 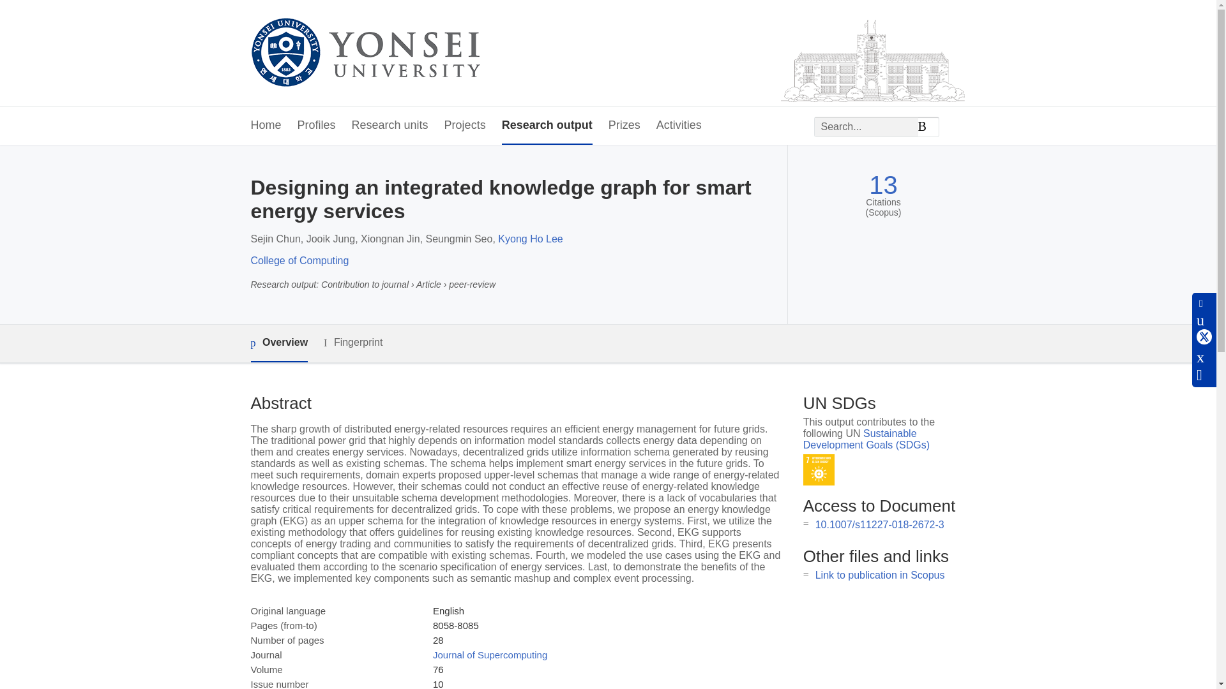 What do you see at coordinates (678, 126) in the screenshot?
I see `Activities` at bounding box center [678, 126].